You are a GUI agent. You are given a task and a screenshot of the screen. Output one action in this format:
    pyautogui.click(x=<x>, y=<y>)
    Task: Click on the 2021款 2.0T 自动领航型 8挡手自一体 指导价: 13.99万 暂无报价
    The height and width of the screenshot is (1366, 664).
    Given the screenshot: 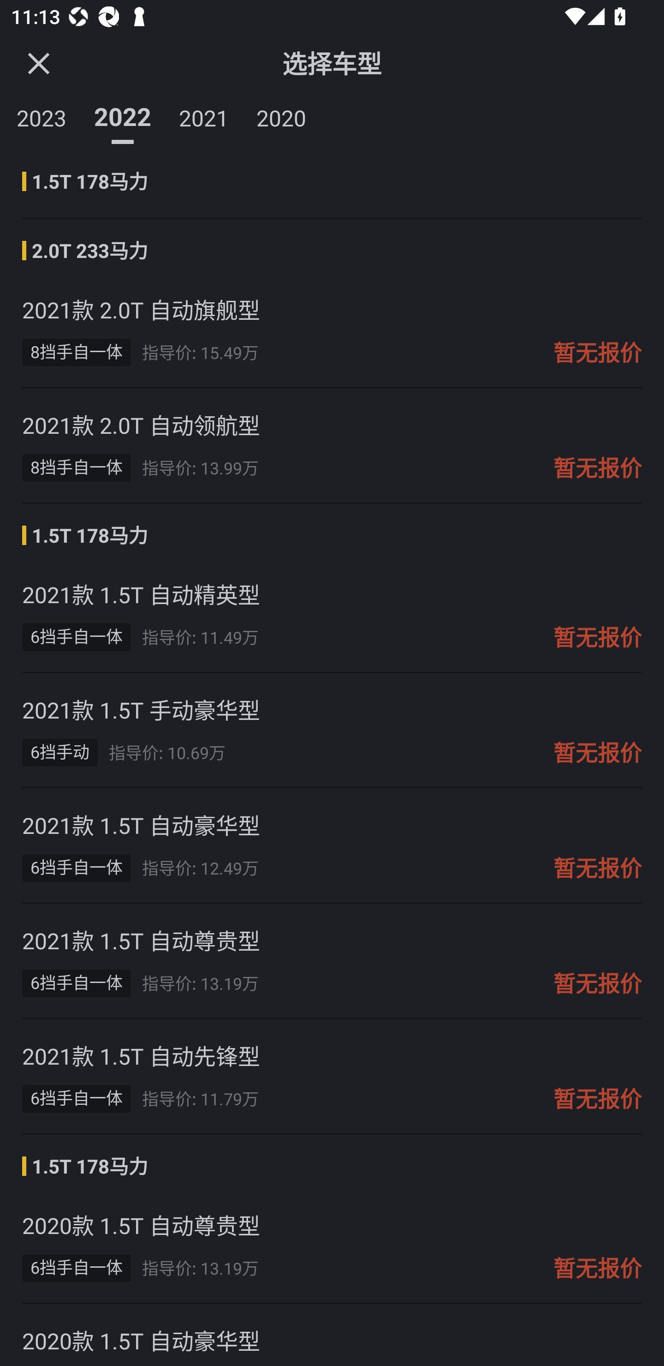 What is the action you would take?
    pyautogui.click(x=332, y=446)
    